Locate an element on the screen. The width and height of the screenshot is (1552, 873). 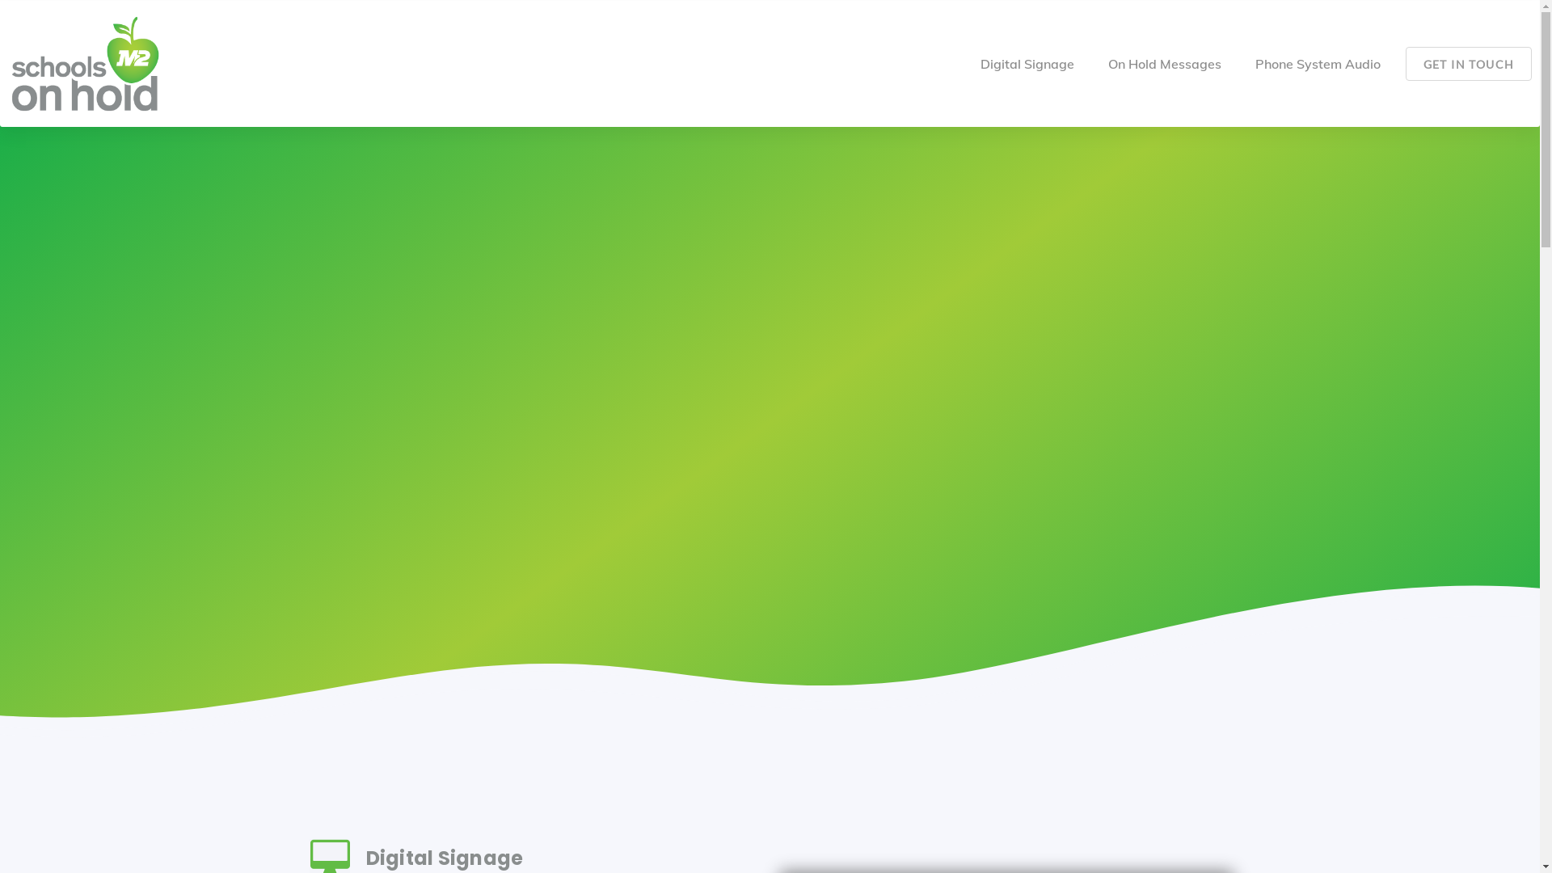
M2 On Hold is located at coordinates (959, 669).